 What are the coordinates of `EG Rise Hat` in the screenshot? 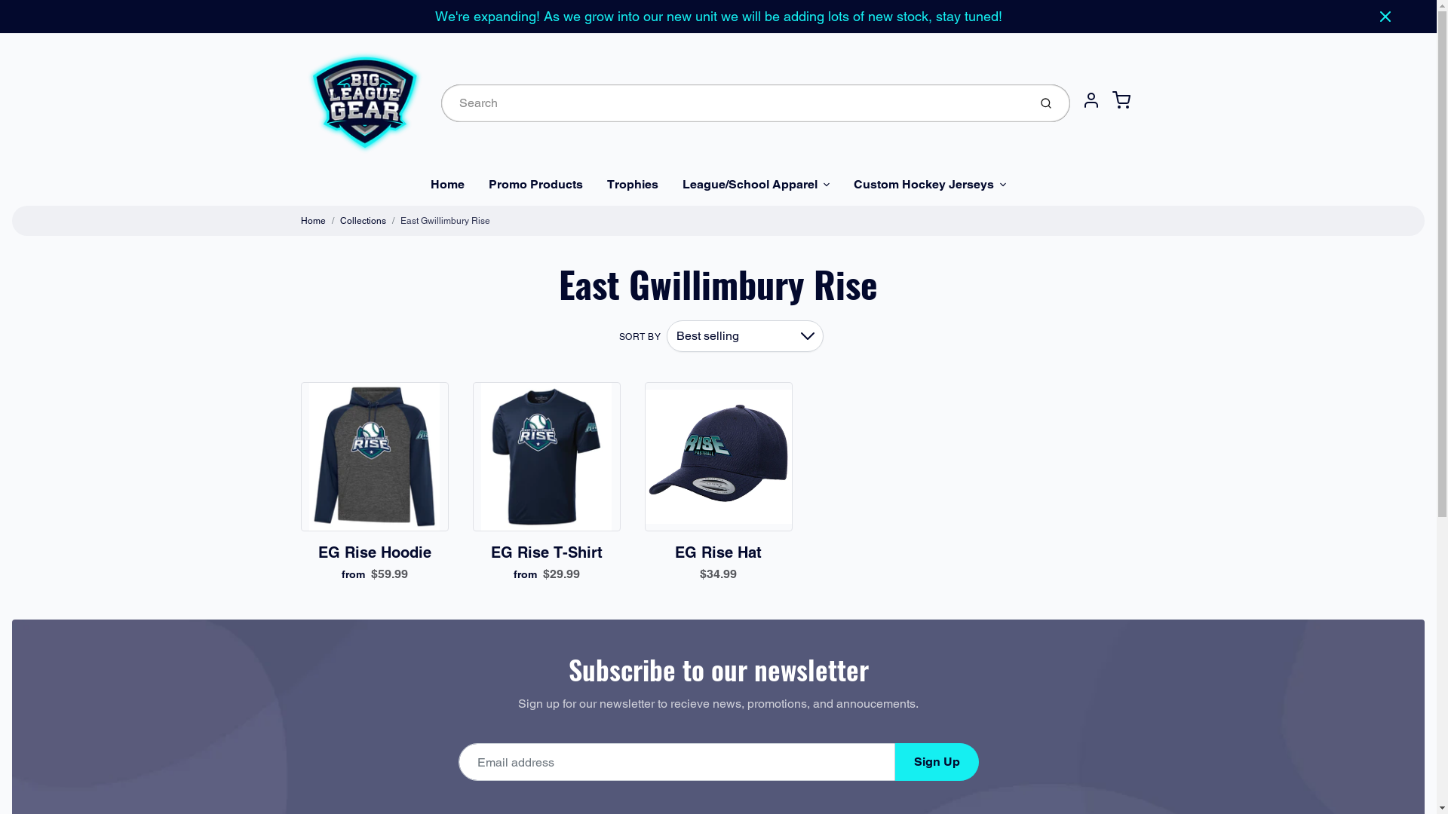 It's located at (718, 552).